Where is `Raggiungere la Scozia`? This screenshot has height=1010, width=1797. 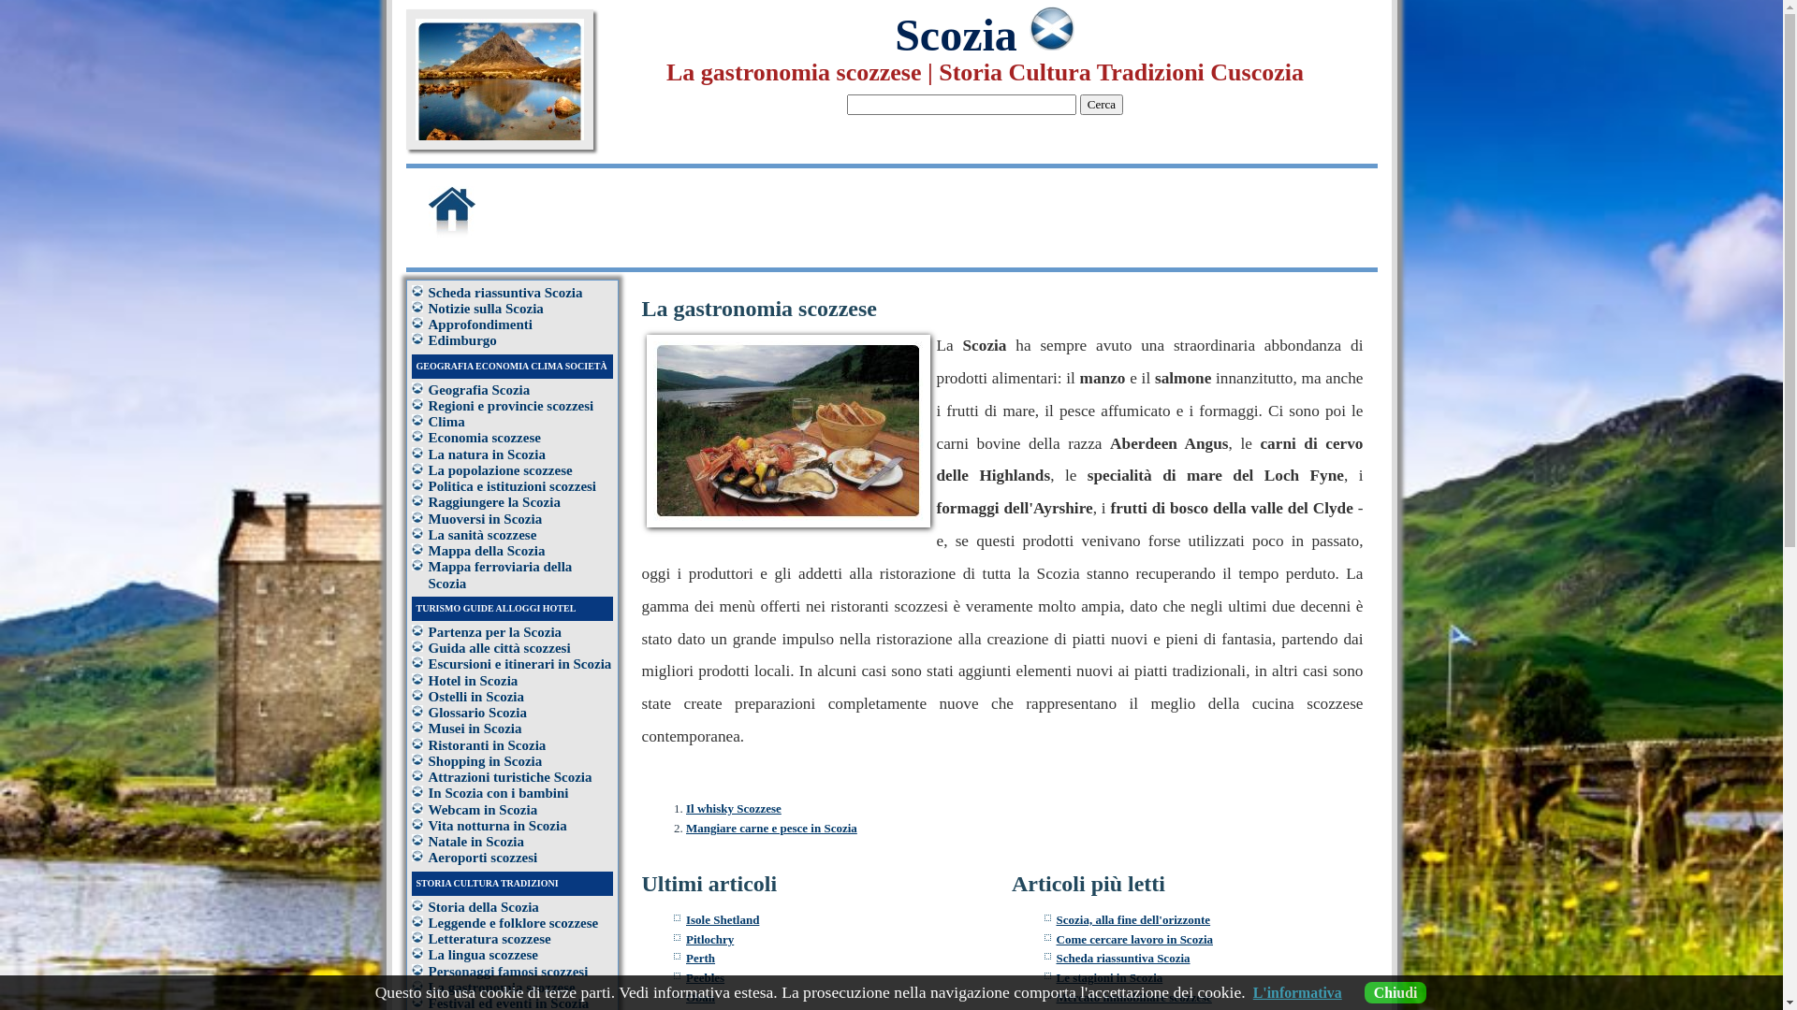
Raggiungere la Scozia is located at coordinates (494, 502).